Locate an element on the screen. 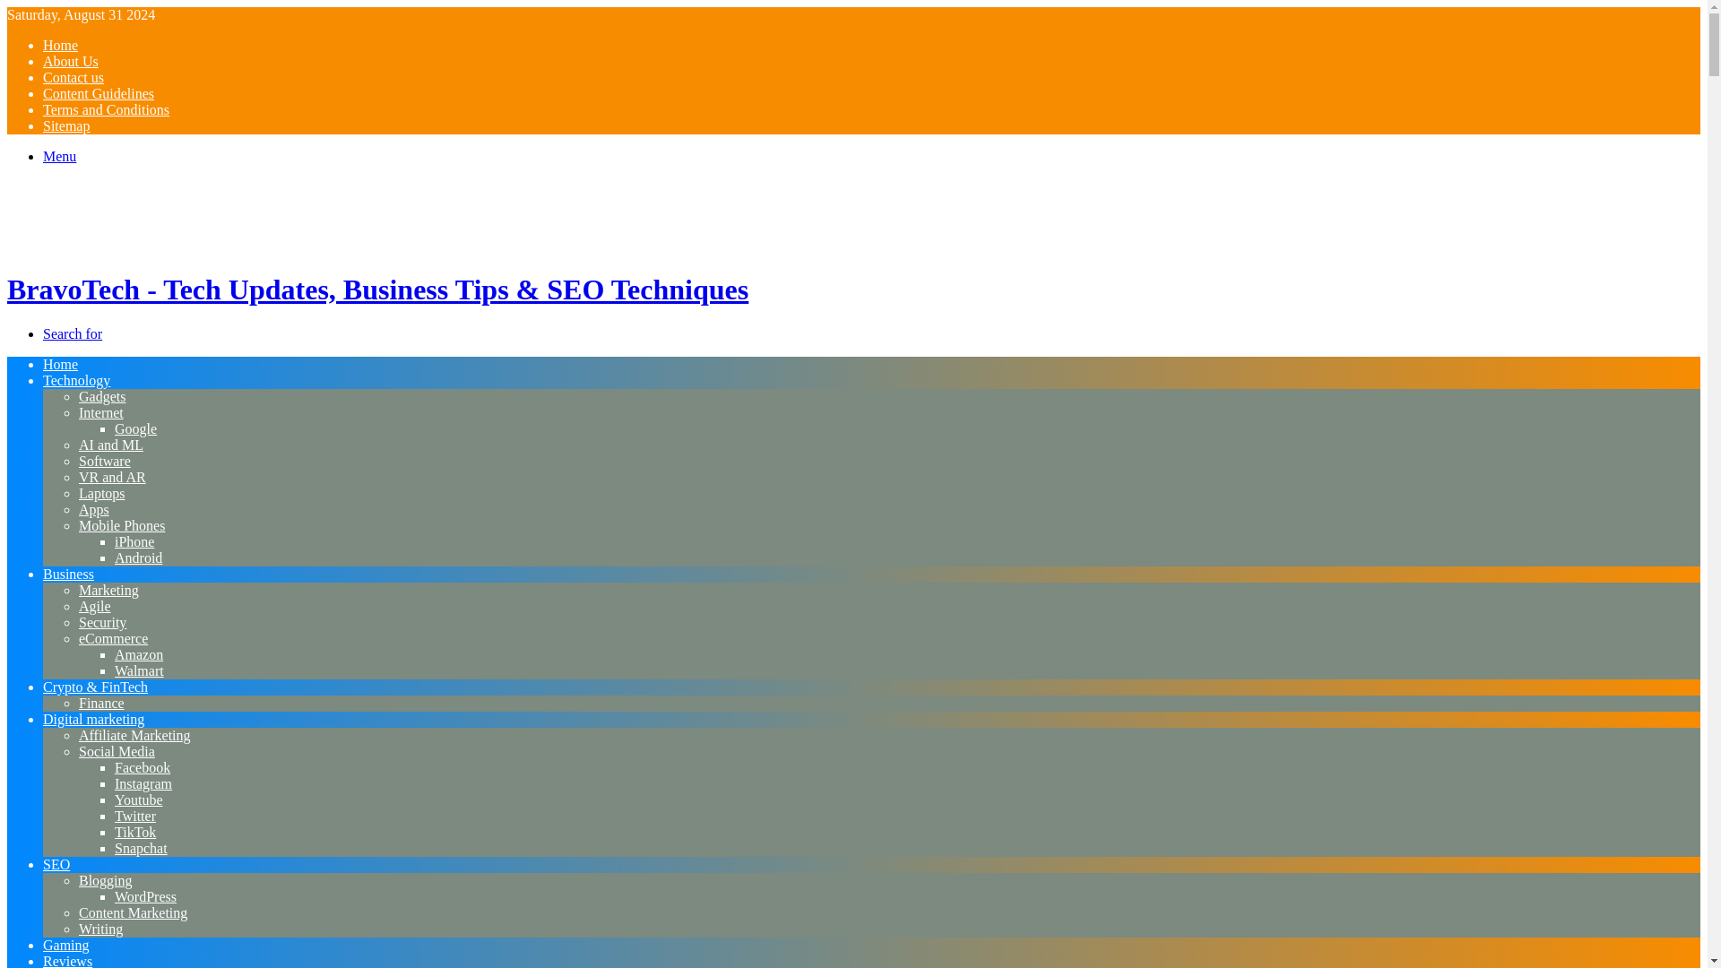 Image resolution: width=1721 pixels, height=968 pixels. Gadgets is located at coordinates (102, 396).